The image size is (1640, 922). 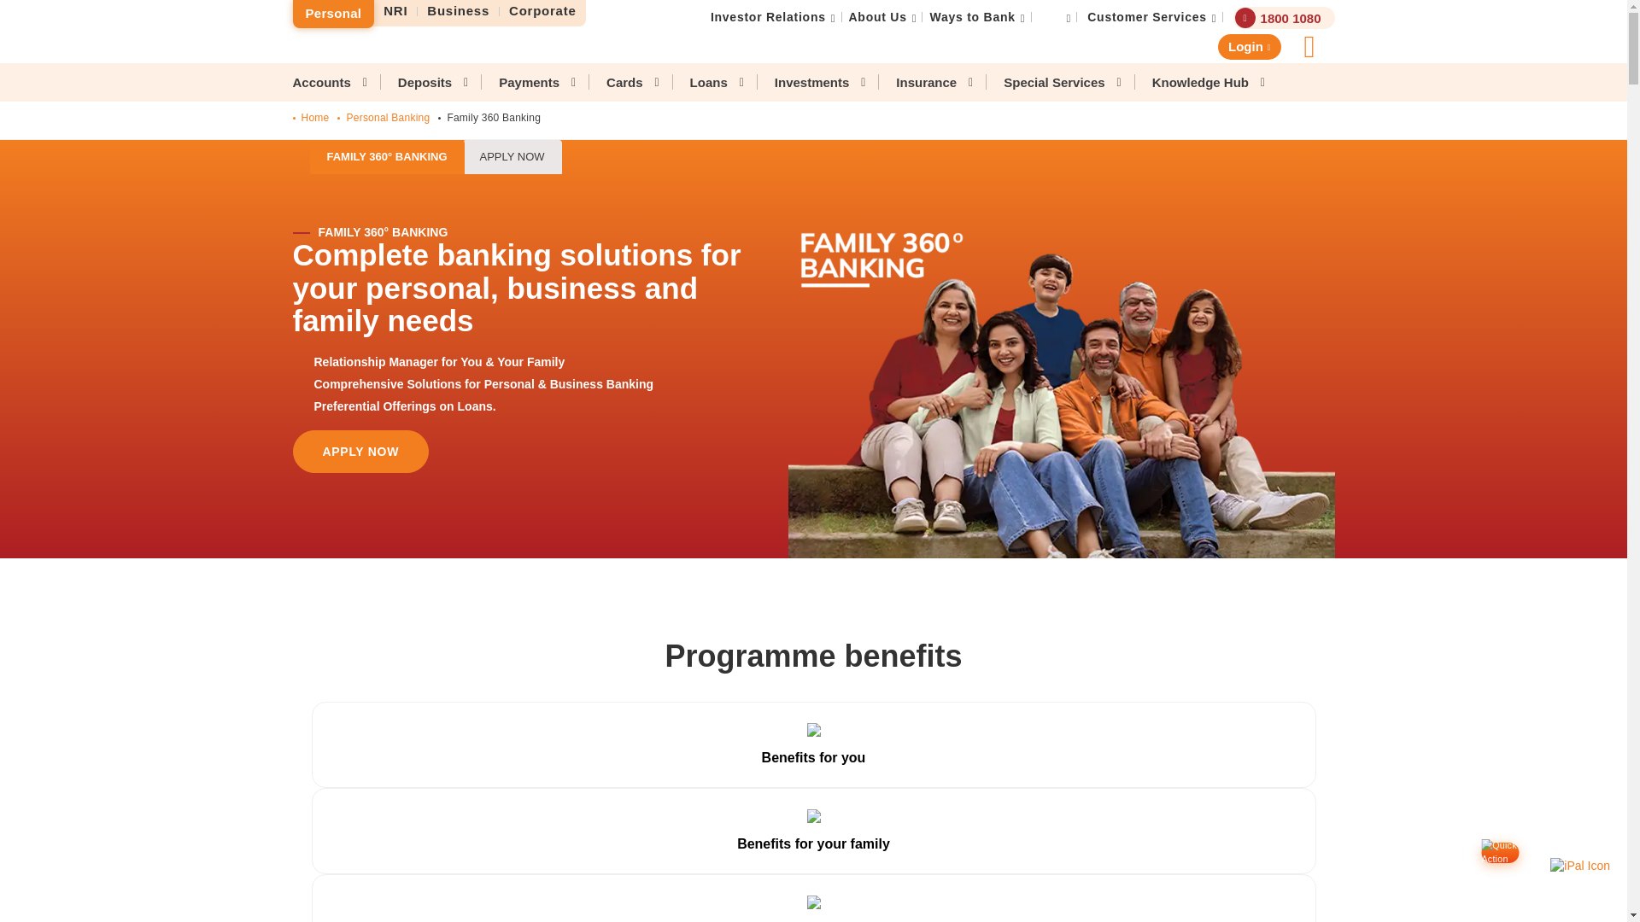 I want to click on Customer Services, so click(x=1146, y=17).